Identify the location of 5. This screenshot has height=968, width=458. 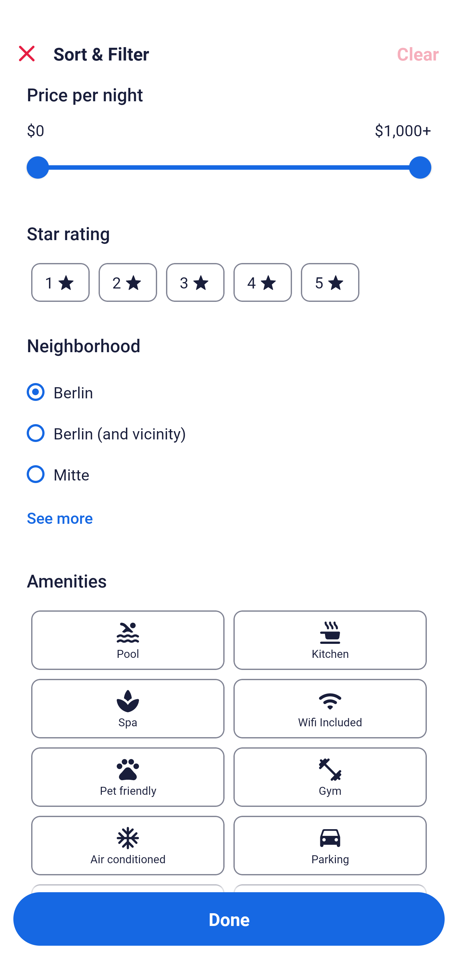
(330, 282).